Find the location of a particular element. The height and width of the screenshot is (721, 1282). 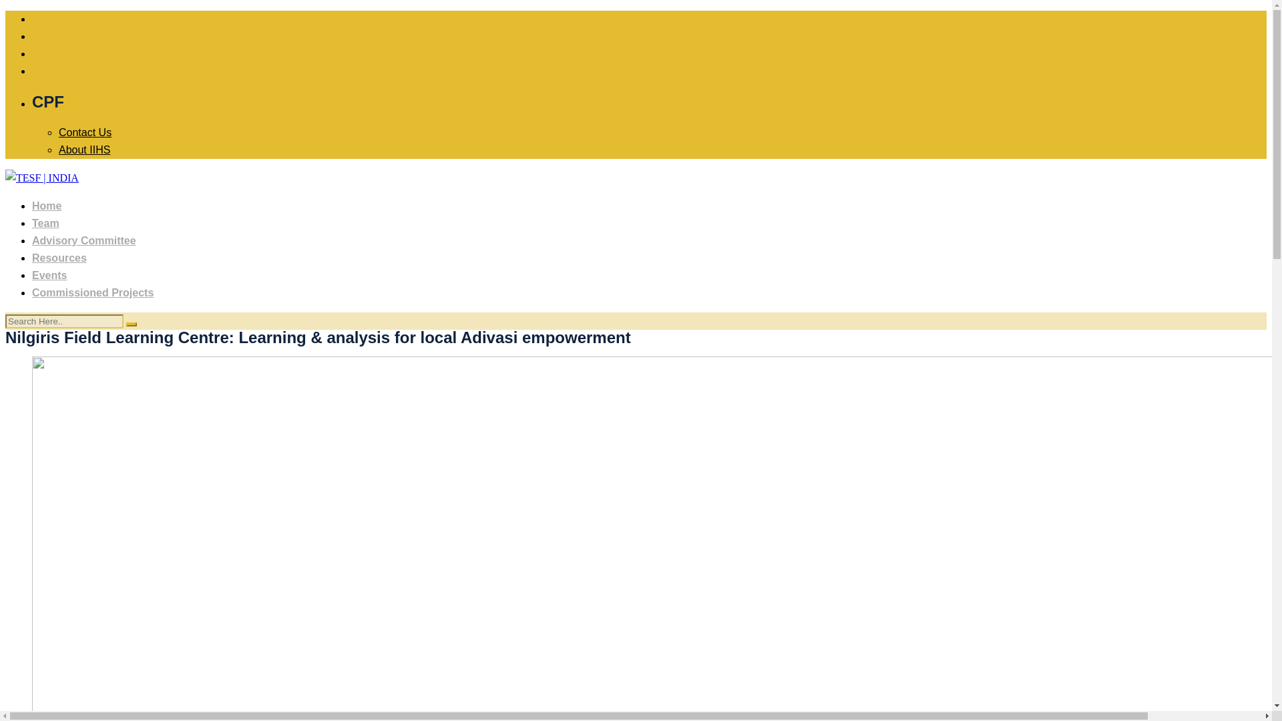

Resources is located at coordinates (59, 258).